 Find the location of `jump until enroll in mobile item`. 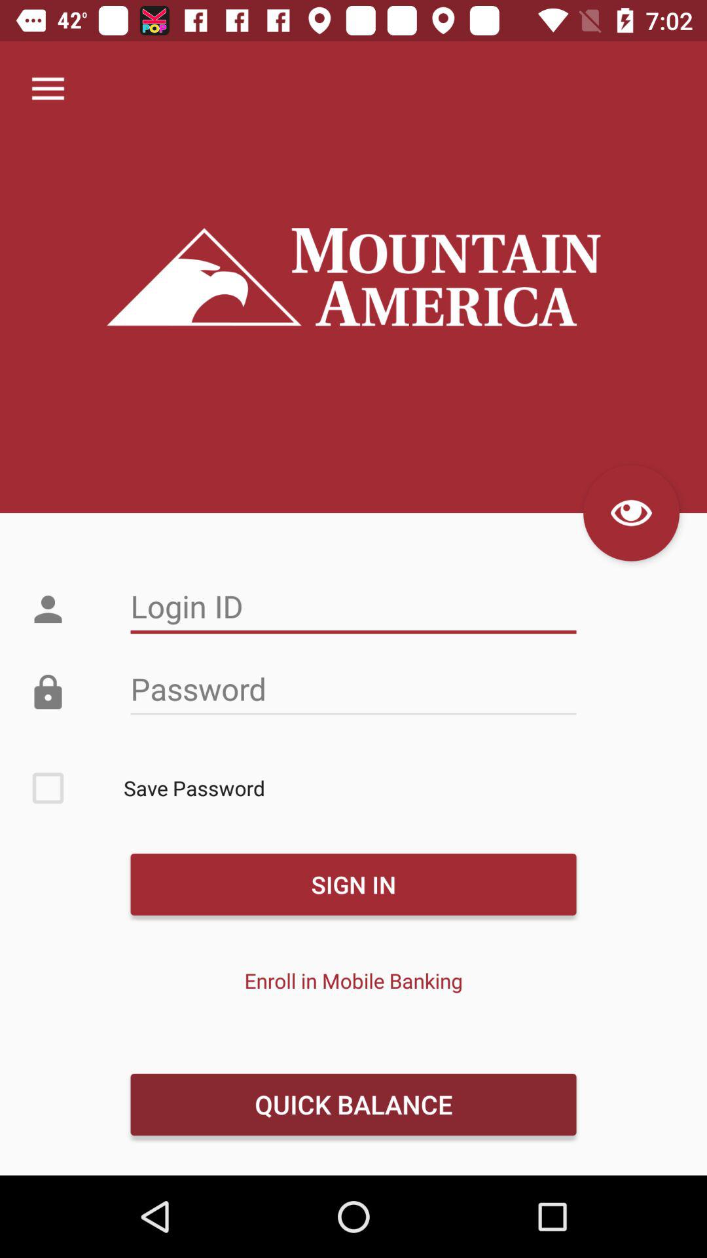

jump until enroll in mobile item is located at coordinates (353, 980).